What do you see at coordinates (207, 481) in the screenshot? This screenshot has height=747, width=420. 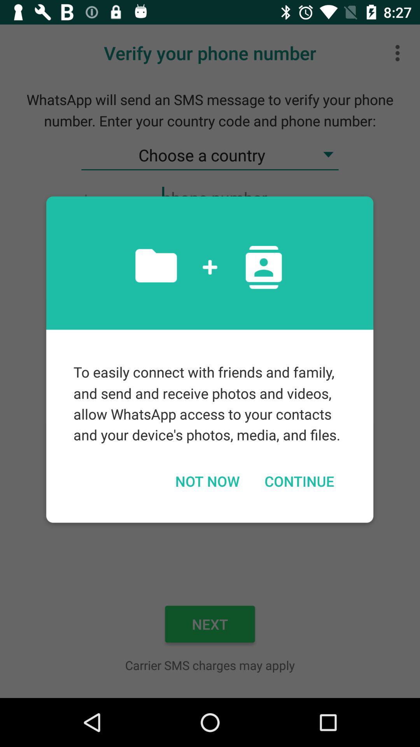 I see `select the icon to the left of continue` at bounding box center [207, 481].